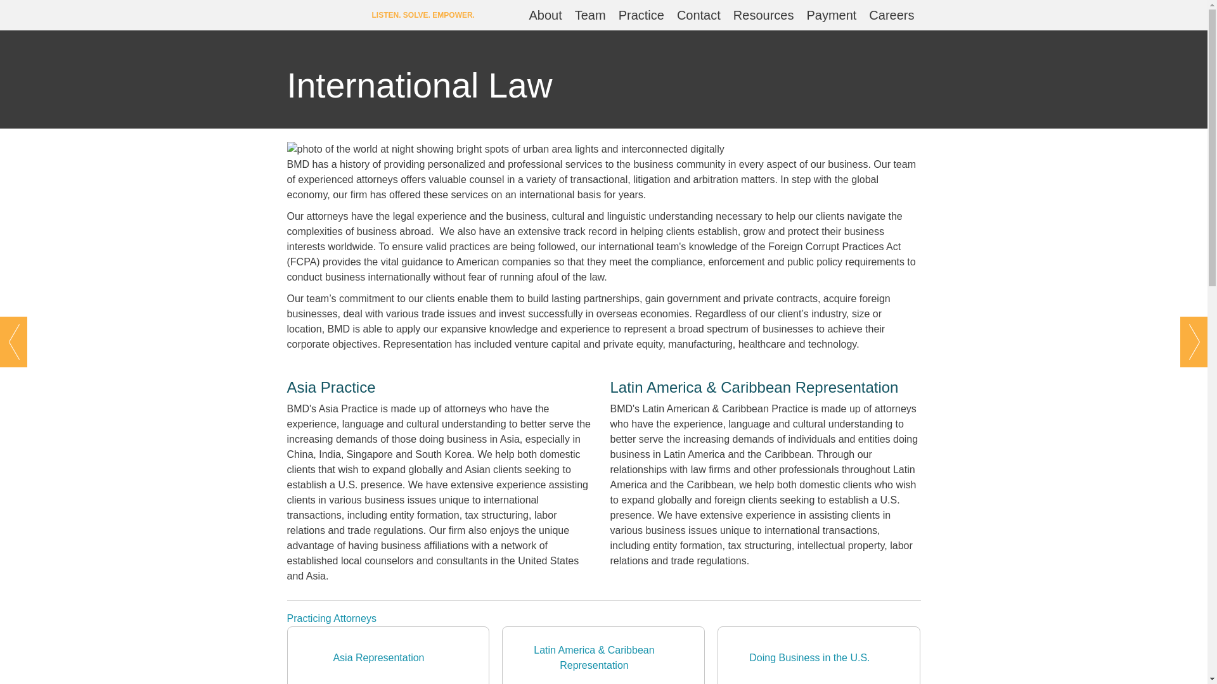 This screenshot has height=684, width=1217. What do you see at coordinates (589, 15) in the screenshot?
I see `Team` at bounding box center [589, 15].